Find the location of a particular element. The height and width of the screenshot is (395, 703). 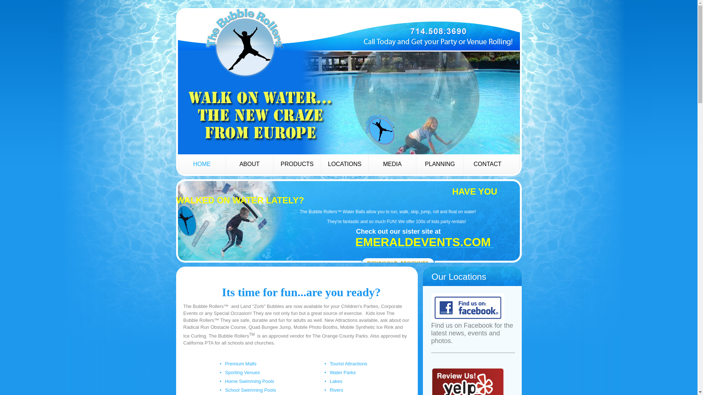

HOME is located at coordinates (201, 165).